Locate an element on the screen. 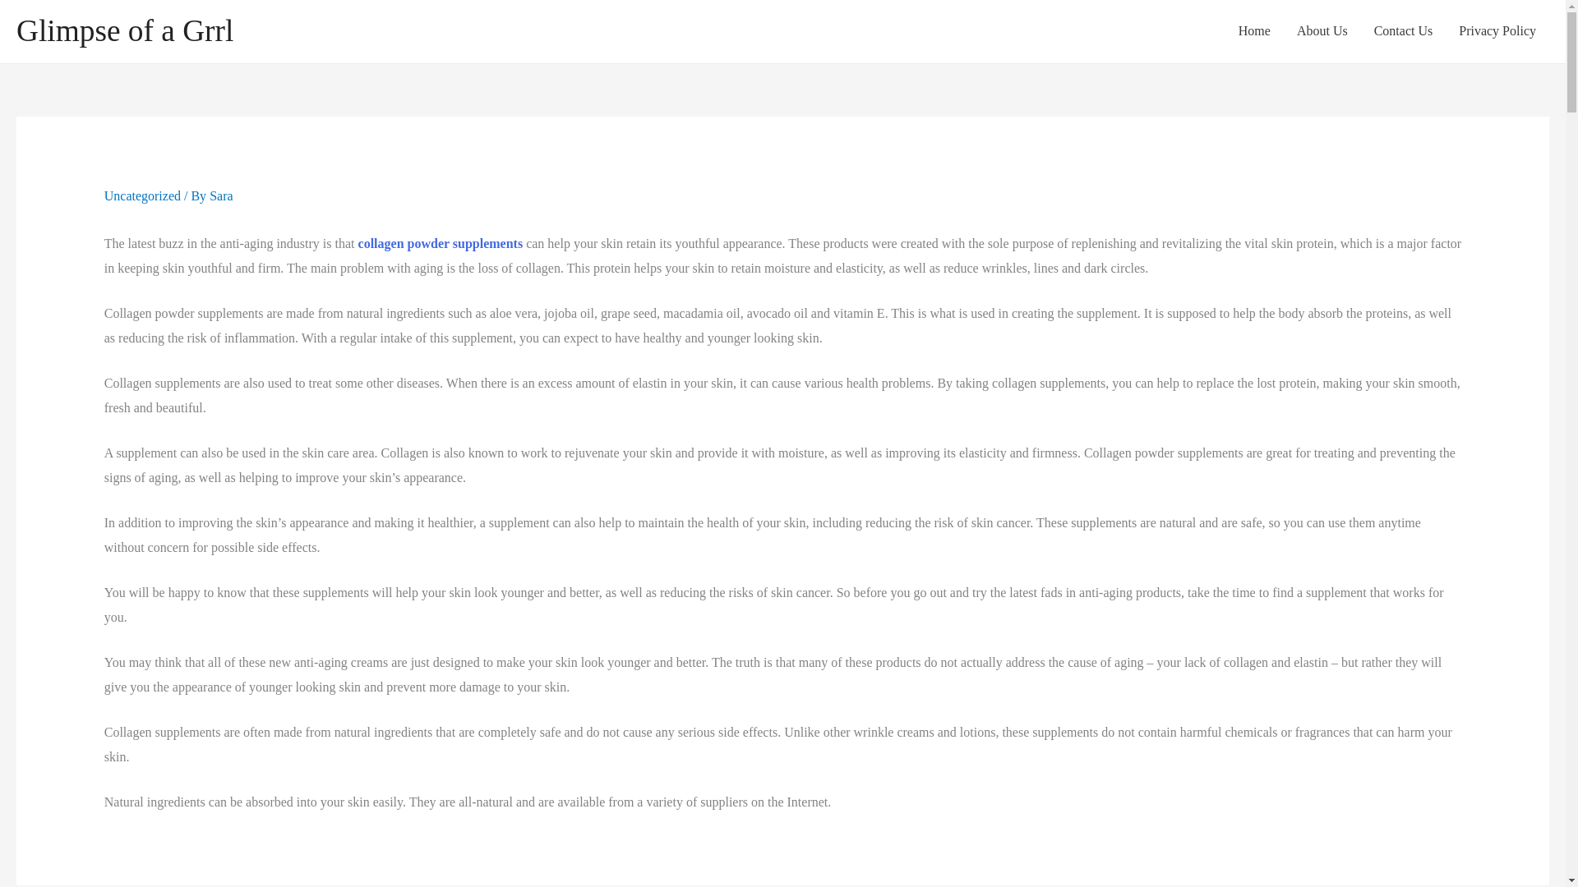 The image size is (1578, 887). Uncategorized is located at coordinates (142, 195).